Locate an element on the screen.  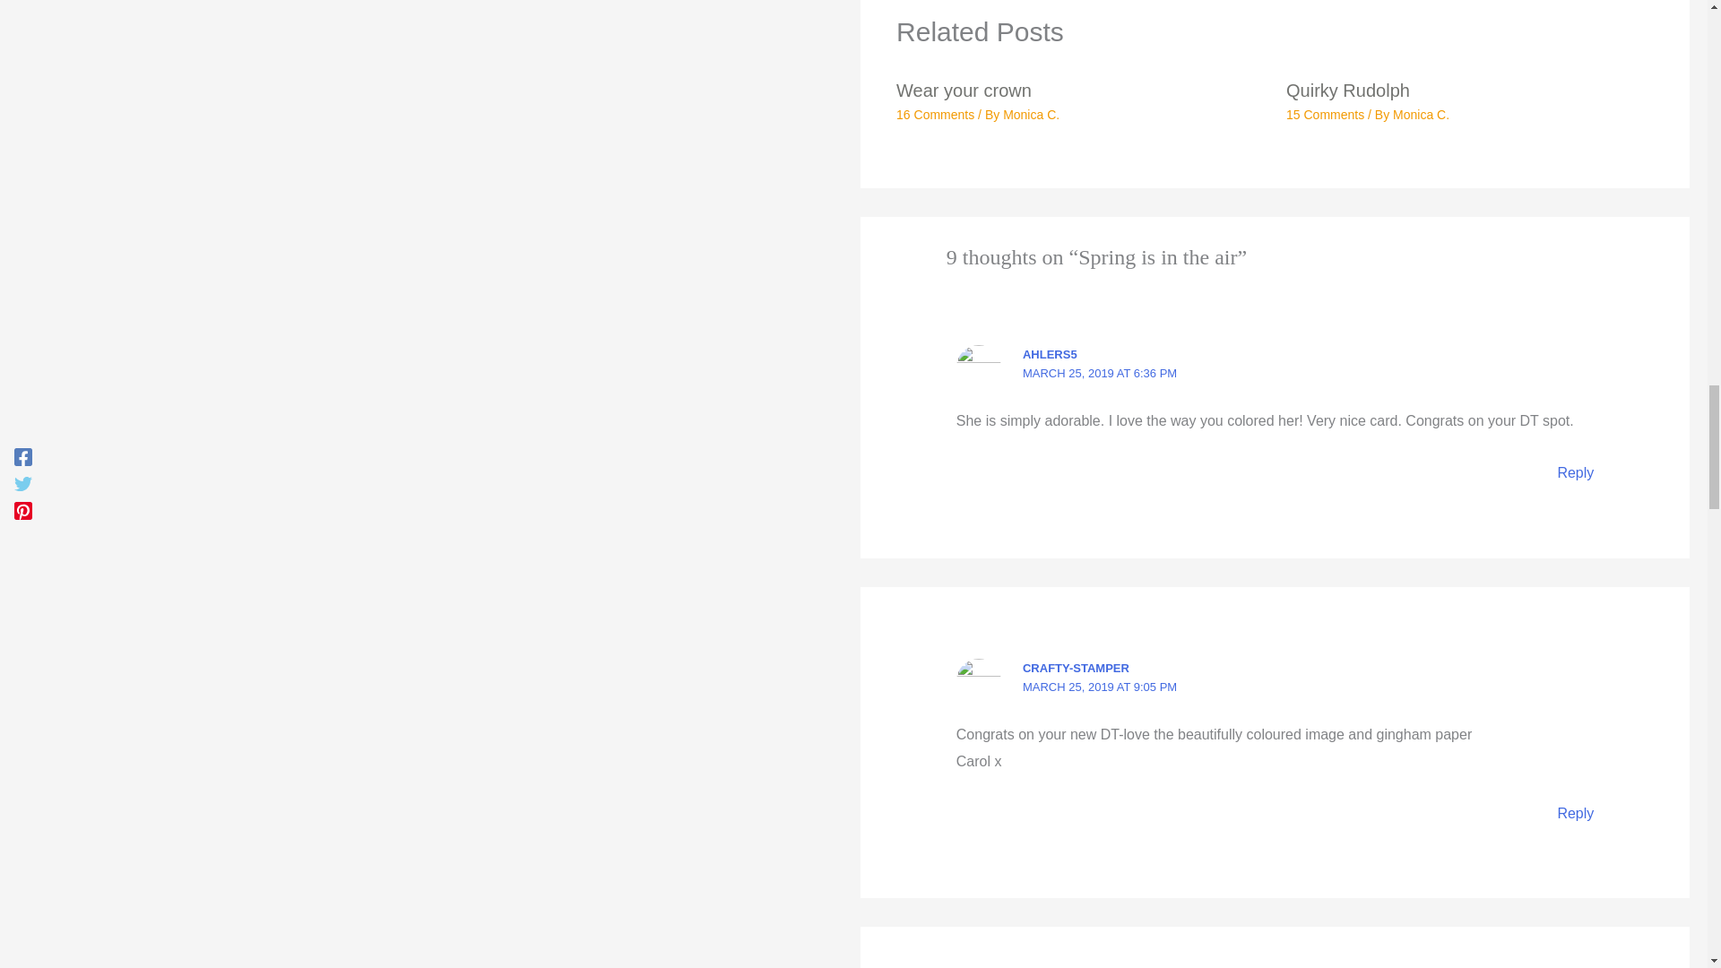
View all posts by Monica C. is located at coordinates (1420, 115).